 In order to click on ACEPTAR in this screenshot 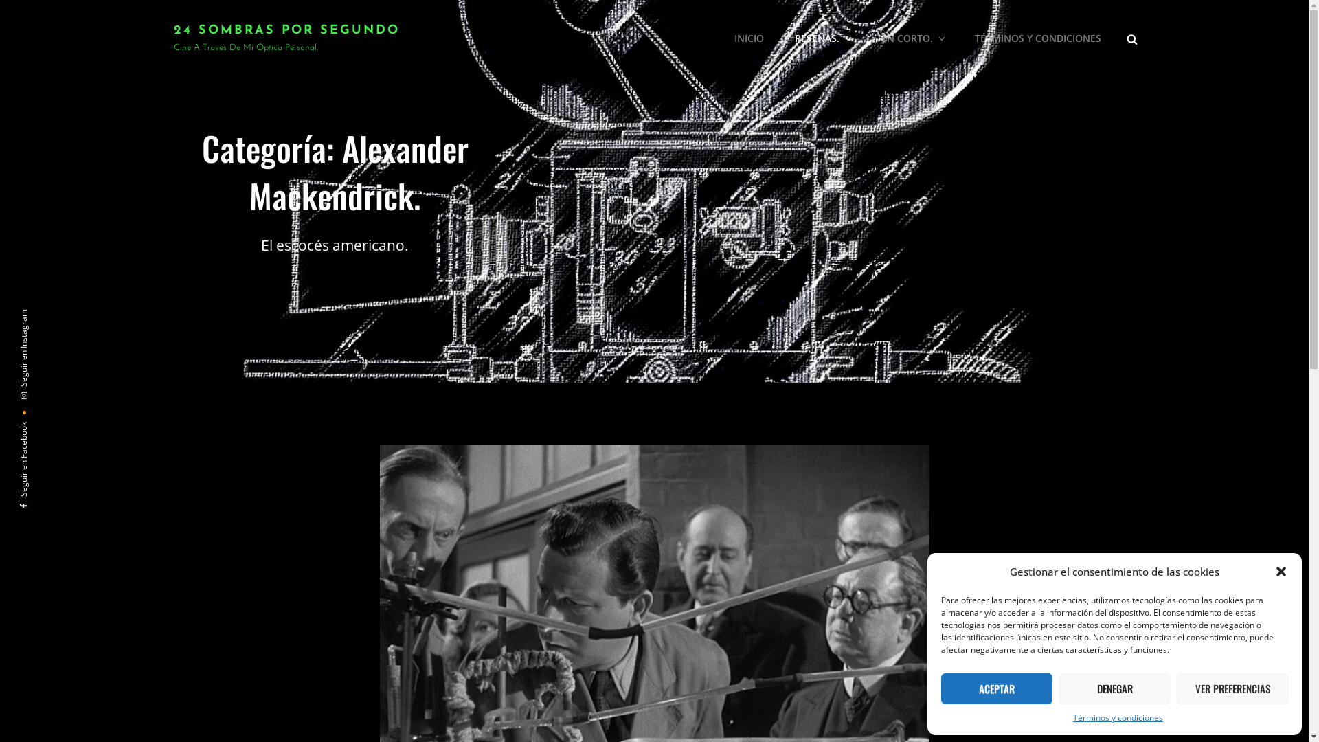, I will do `click(997, 688)`.